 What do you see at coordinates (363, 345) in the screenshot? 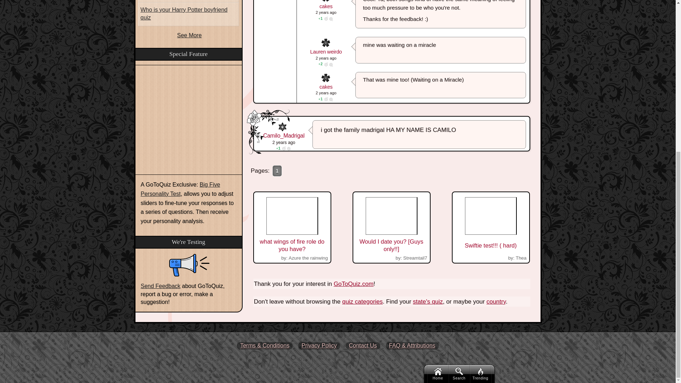
I see `Contact Us` at bounding box center [363, 345].